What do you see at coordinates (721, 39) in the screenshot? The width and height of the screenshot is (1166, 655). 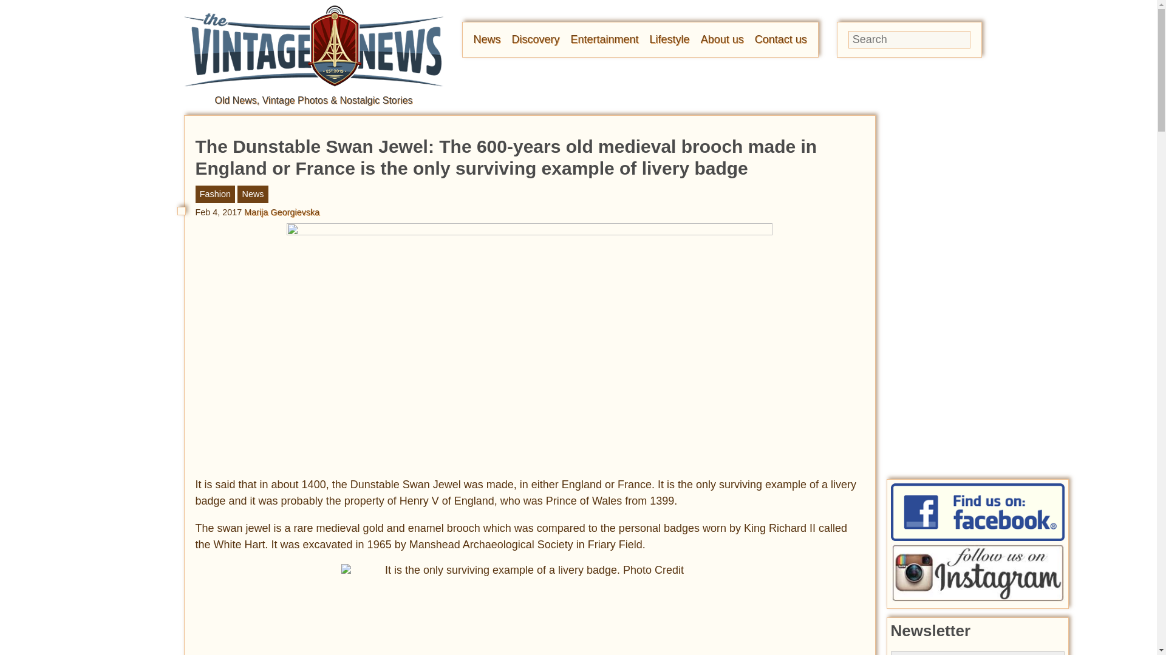 I see `About us` at bounding box center [721, 39].